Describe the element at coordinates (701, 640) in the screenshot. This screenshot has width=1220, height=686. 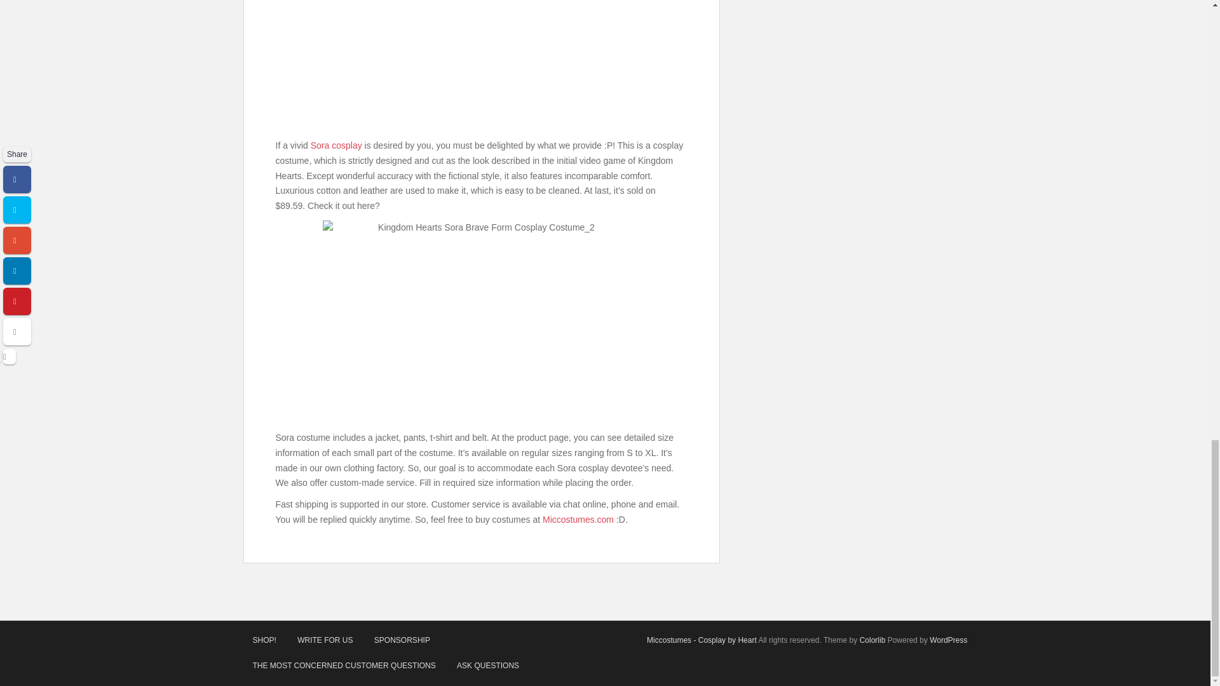
I see `Miccostumes - Cosplay by Heart` at that location.